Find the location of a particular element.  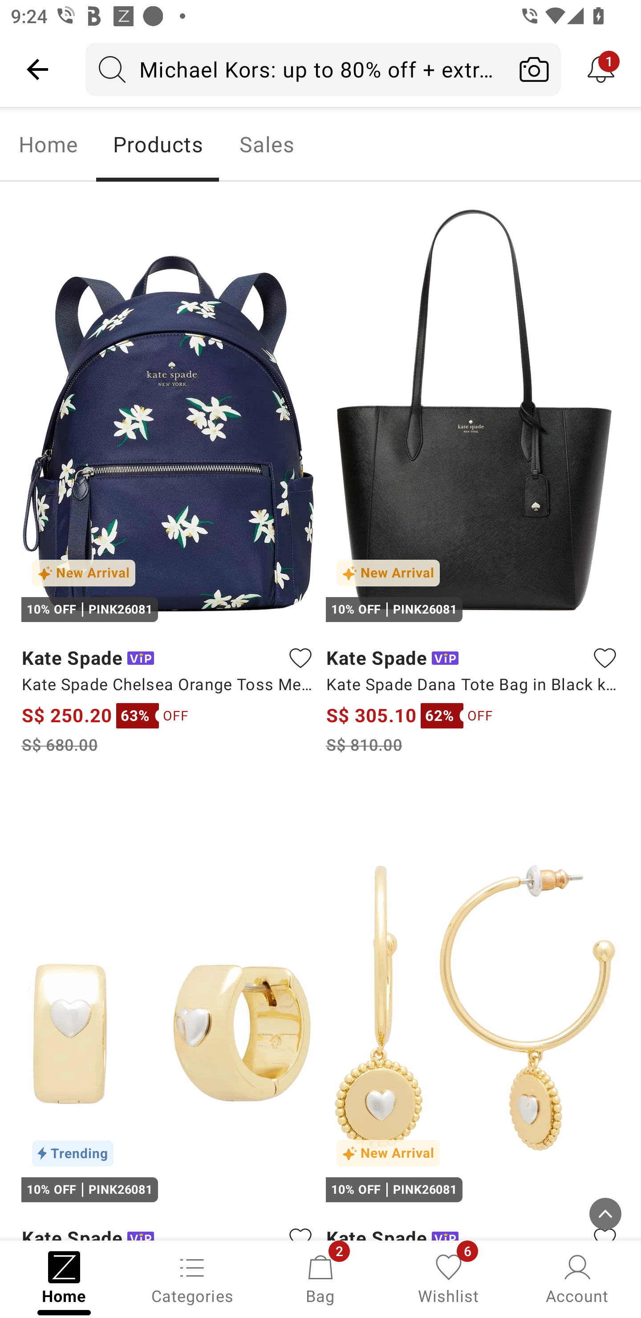

Sales is located at coordinates (267, 144).